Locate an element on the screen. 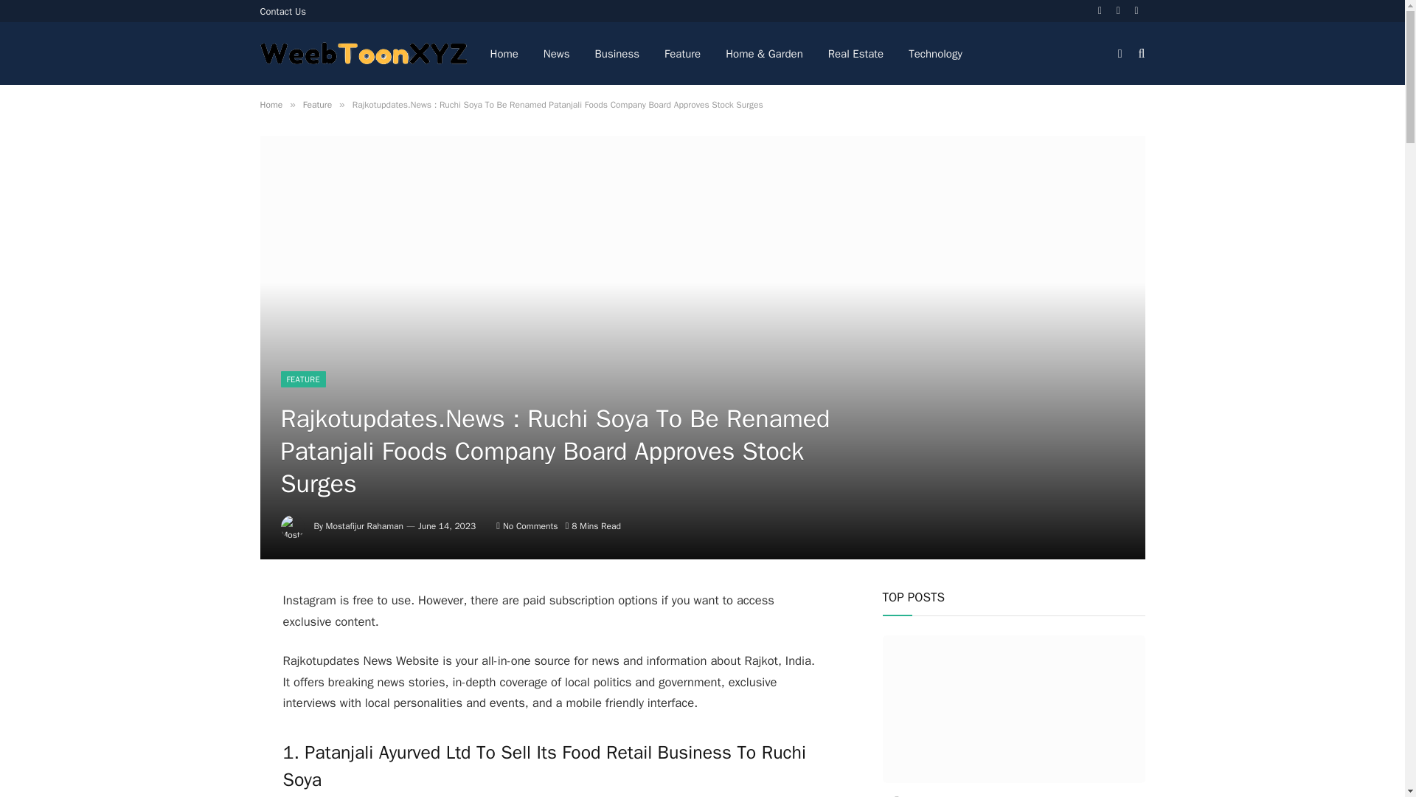 This screenshot has width=1416, height=797. Posts by Mostafijur Rahaman is located at coordinates (364, 526).